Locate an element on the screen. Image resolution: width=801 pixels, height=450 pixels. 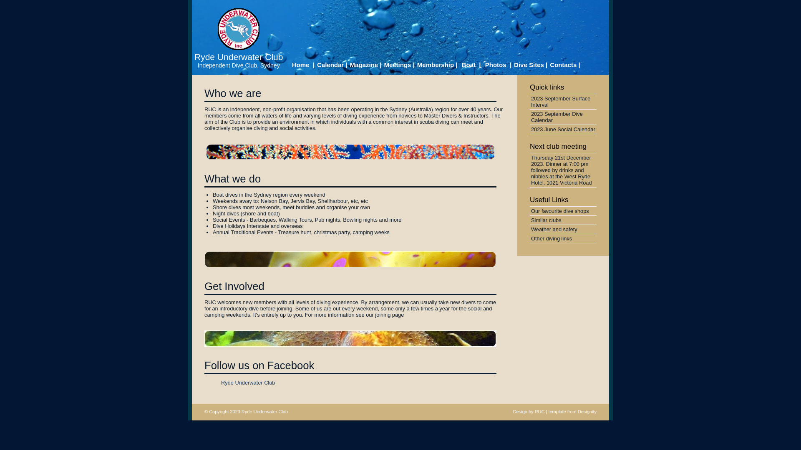
2023 June Social Calendar is located at coordinates (563, 129).